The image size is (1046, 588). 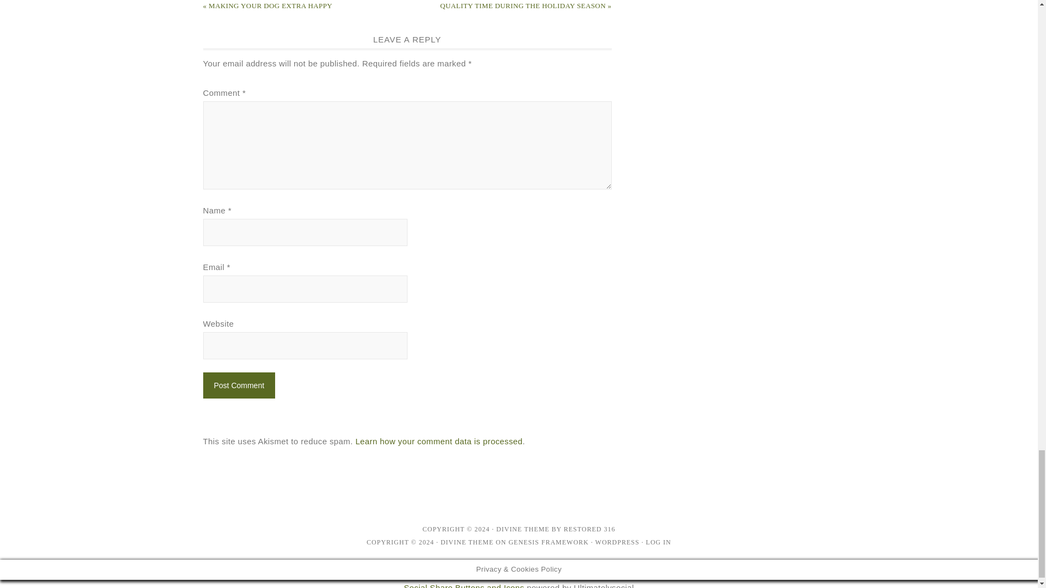 I want to click on DIVINE THEME, so click(x=522, y=529).